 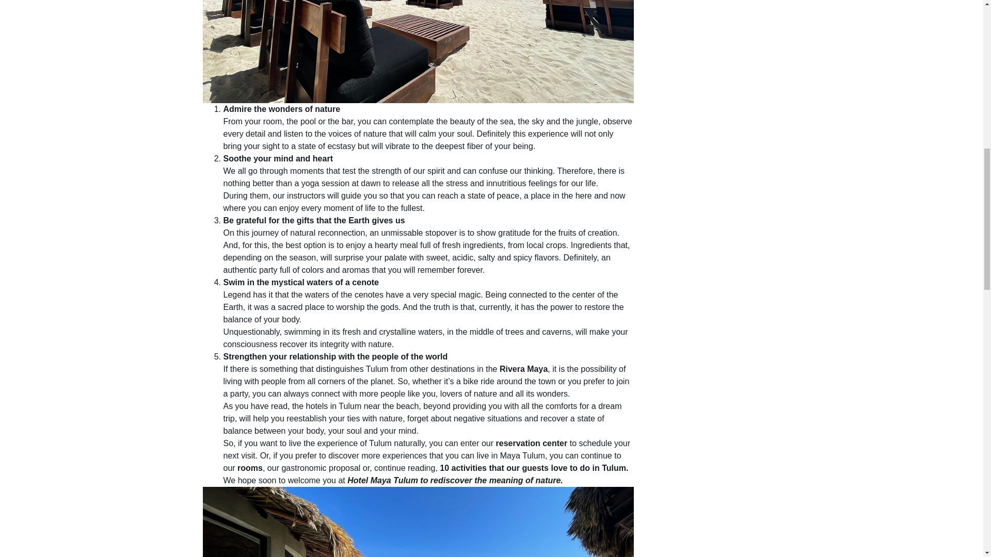 What do you see at coordinates (523, 369) in the screenshot?
I see `Rivera Maya` at bounding box center [523, 369].